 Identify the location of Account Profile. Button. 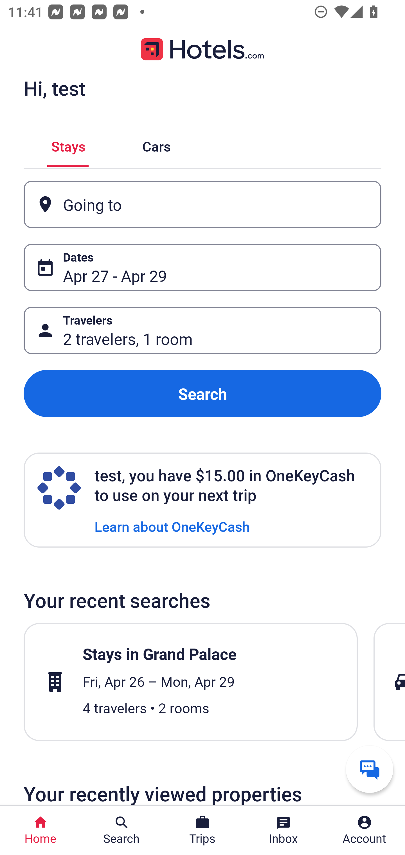
(364, 830).